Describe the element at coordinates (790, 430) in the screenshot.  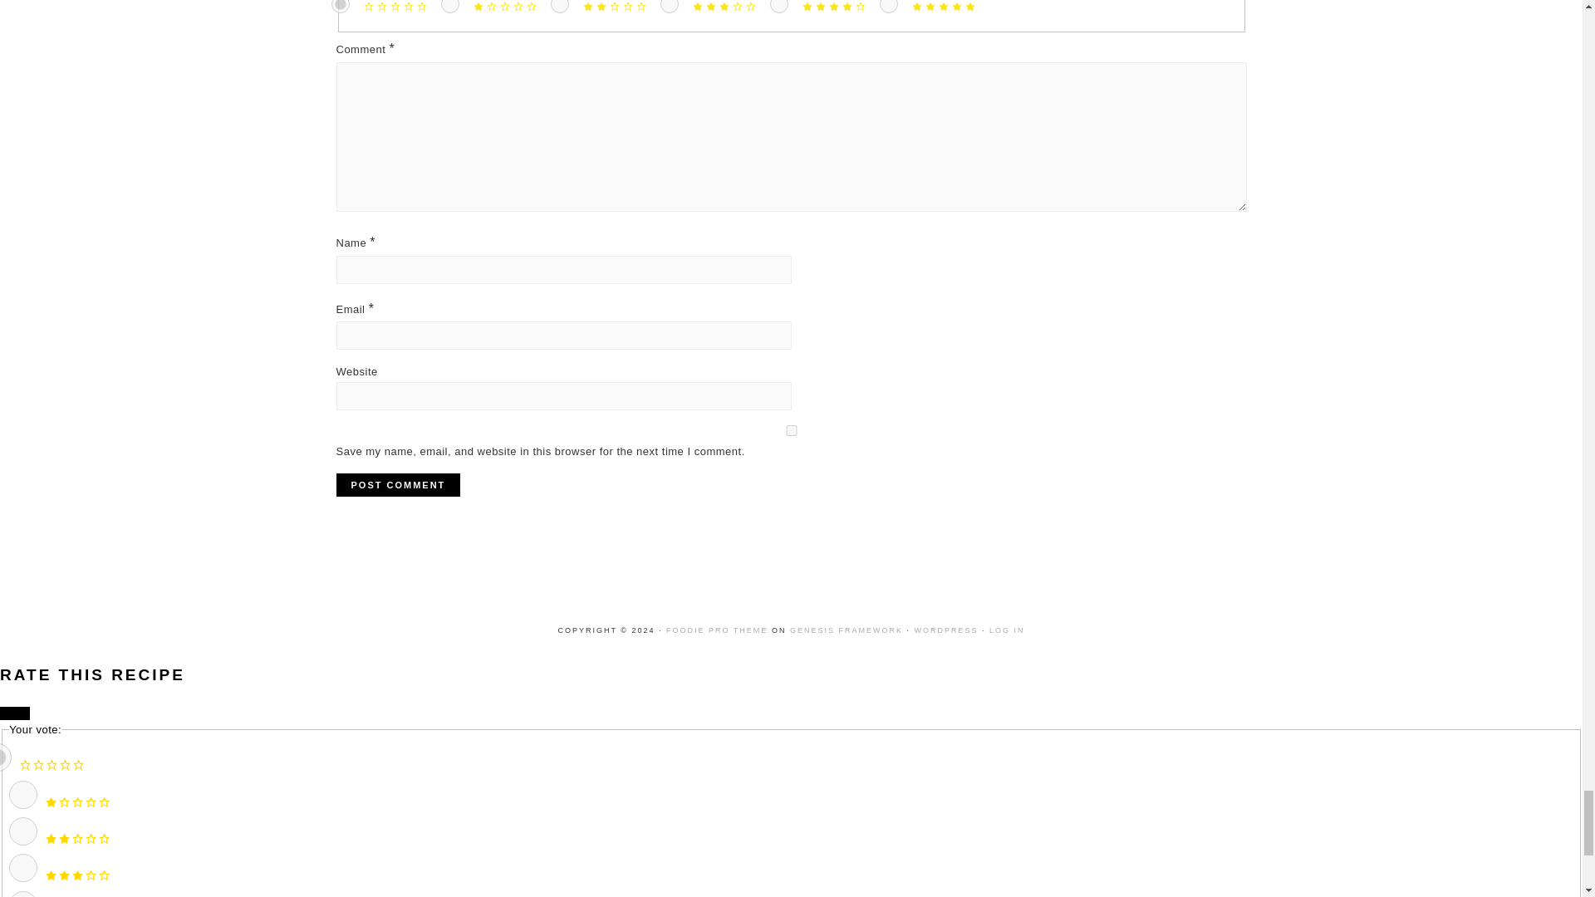
I see `yes` at that location.